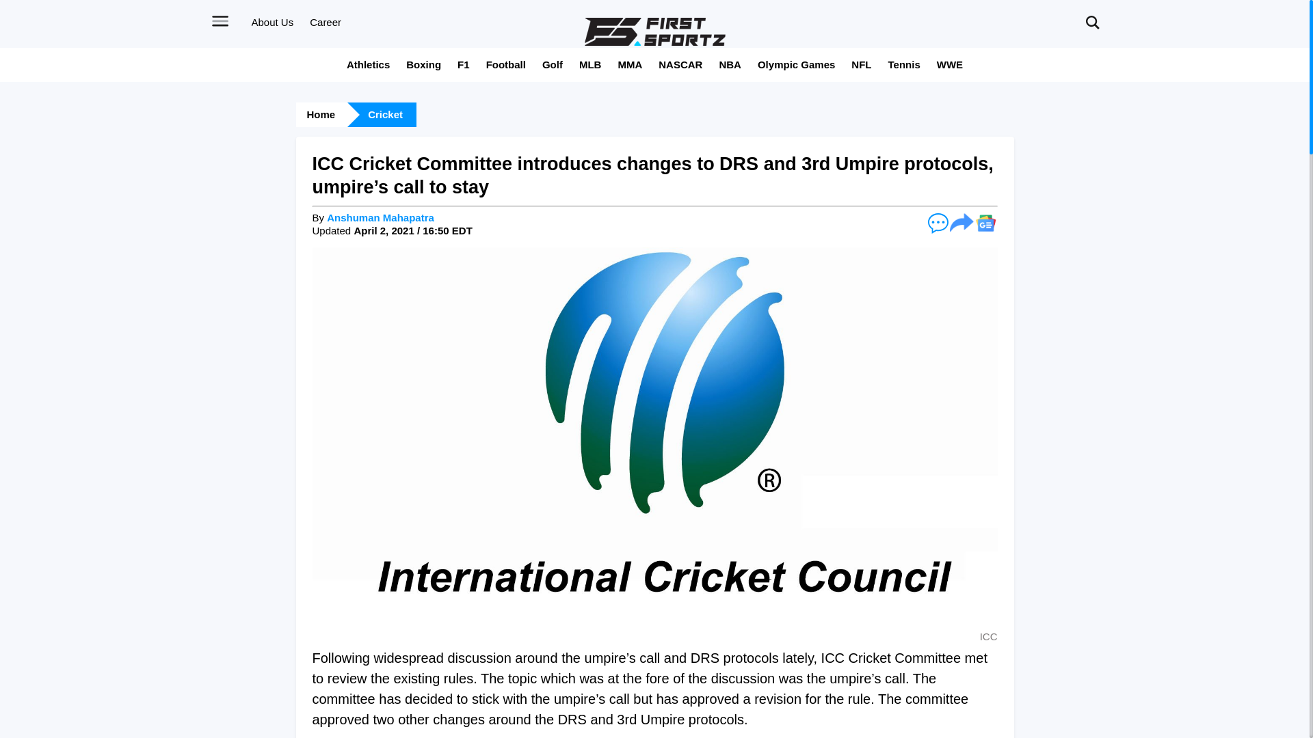  I want to click on MMA, so click(629, 64).